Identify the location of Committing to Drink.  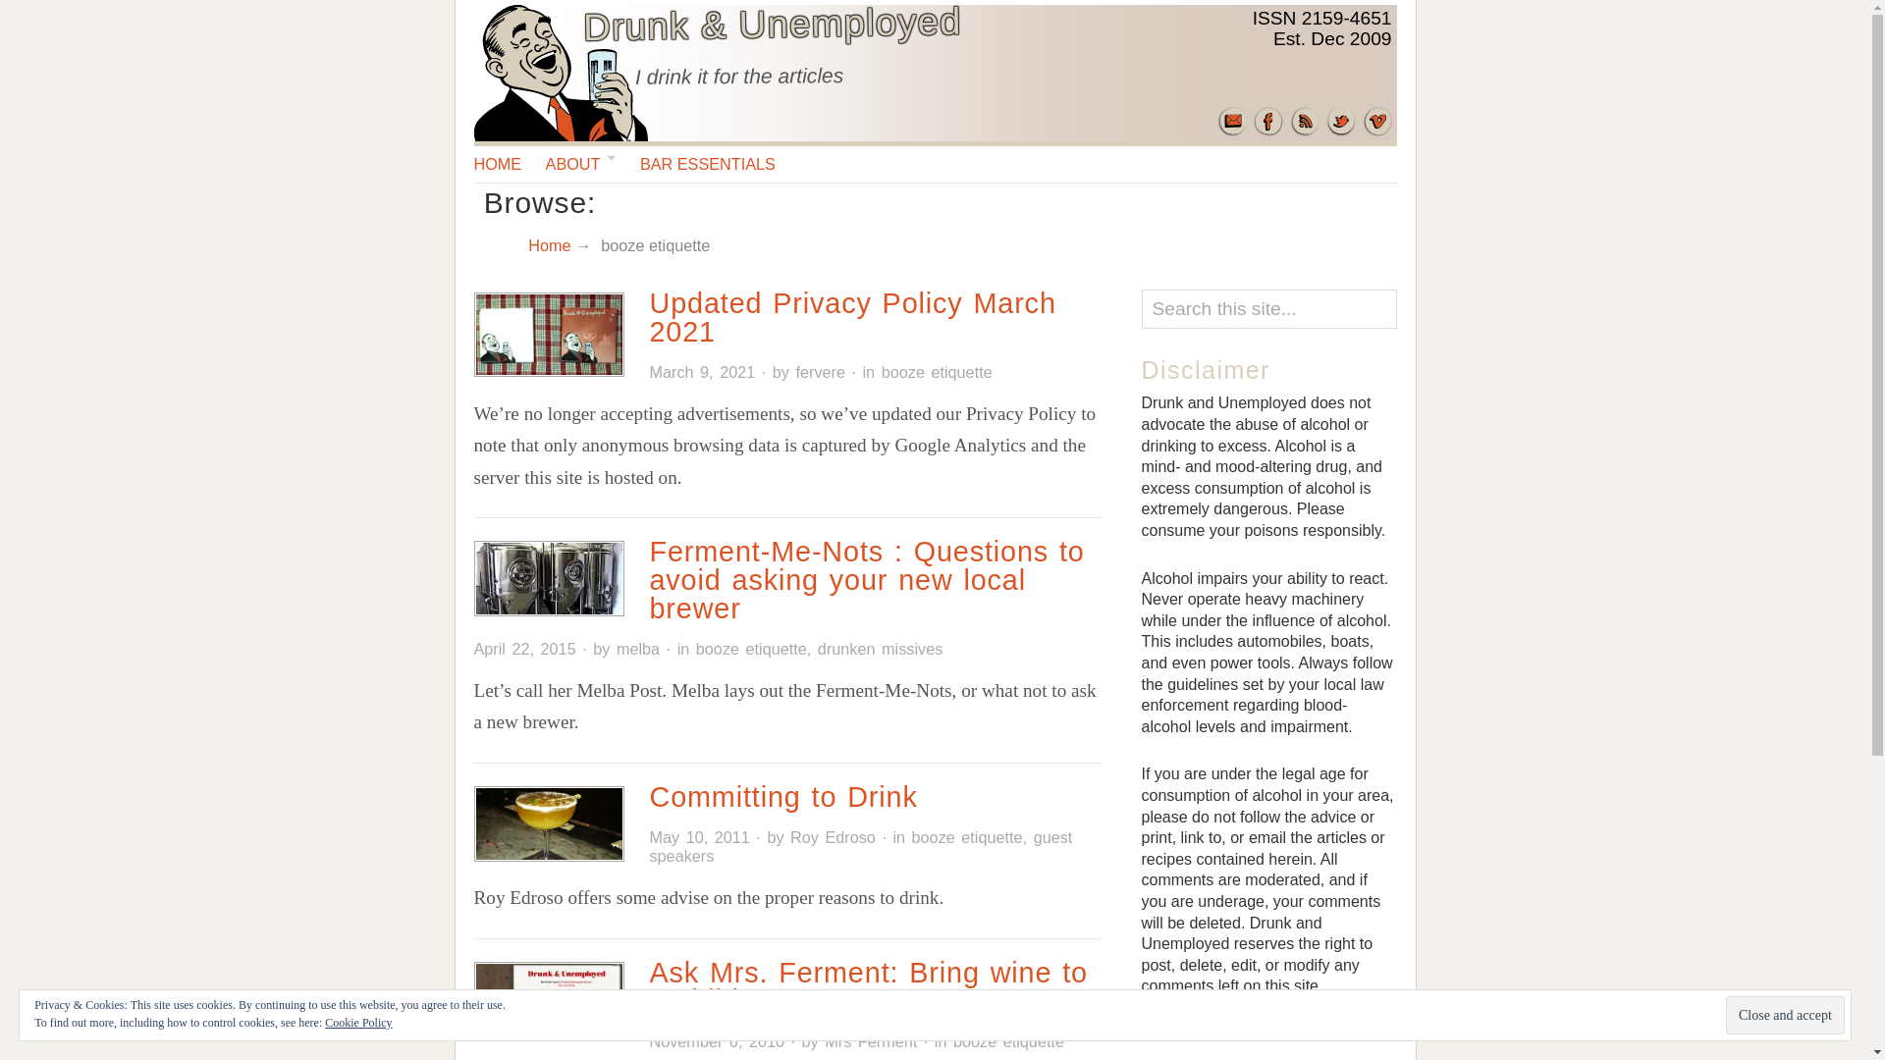
(781, 797).